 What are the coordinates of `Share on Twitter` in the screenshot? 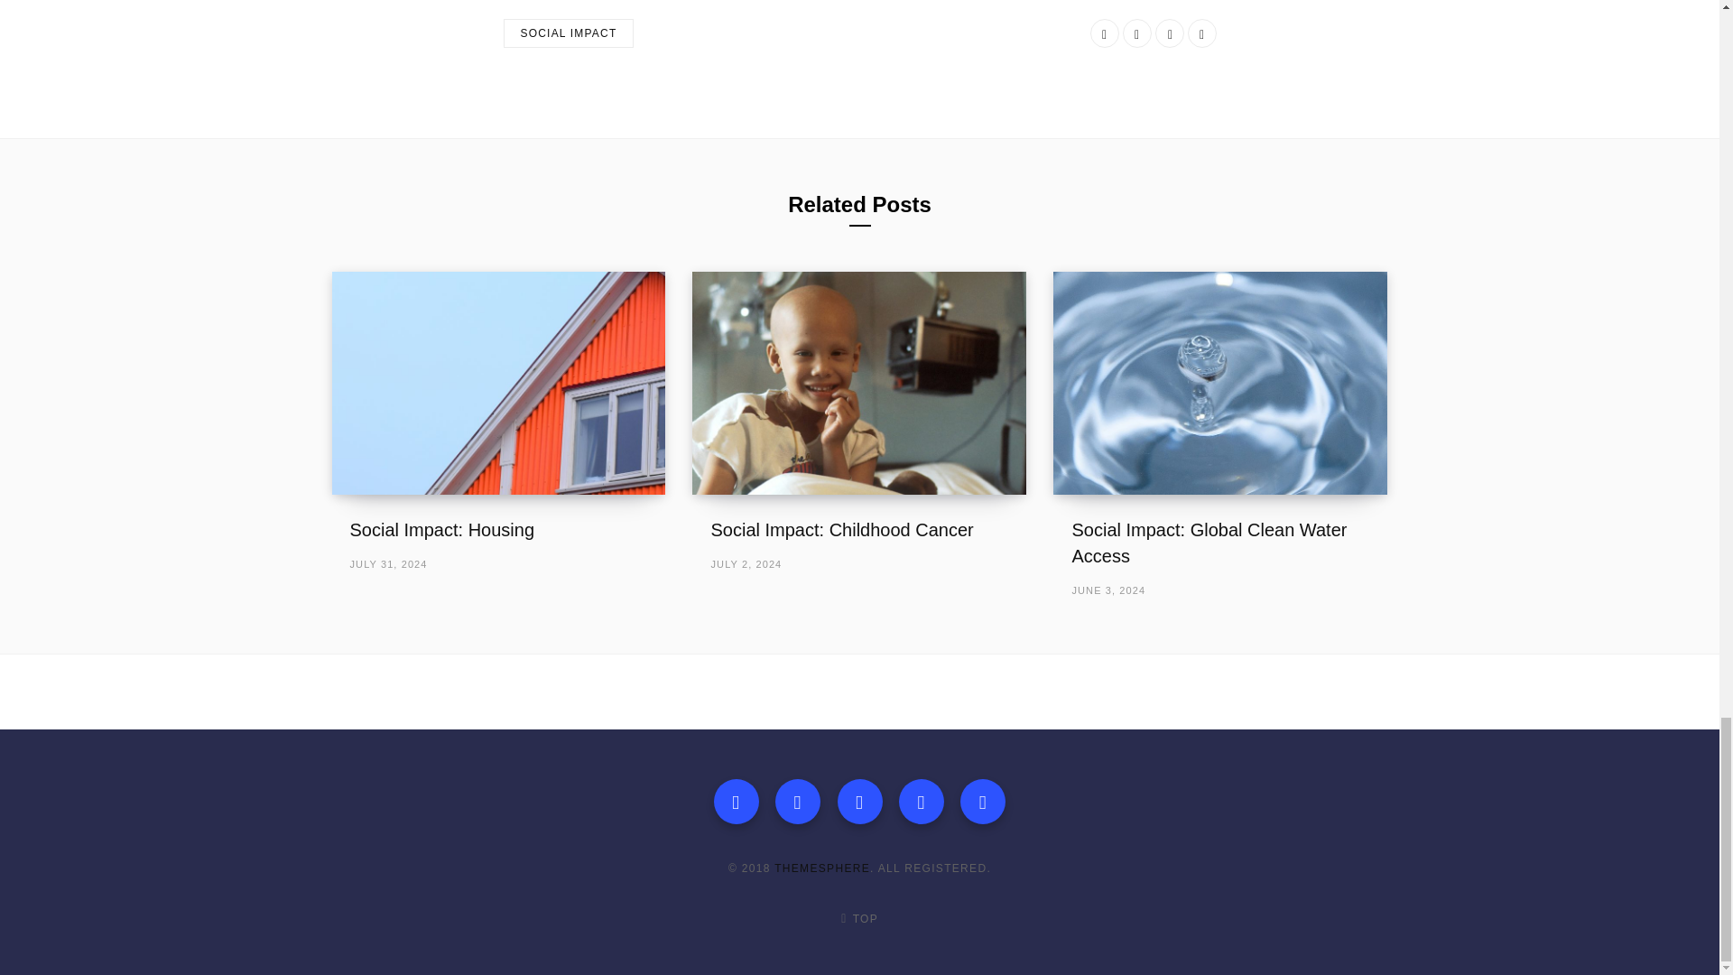 It's located at (1137, 32).